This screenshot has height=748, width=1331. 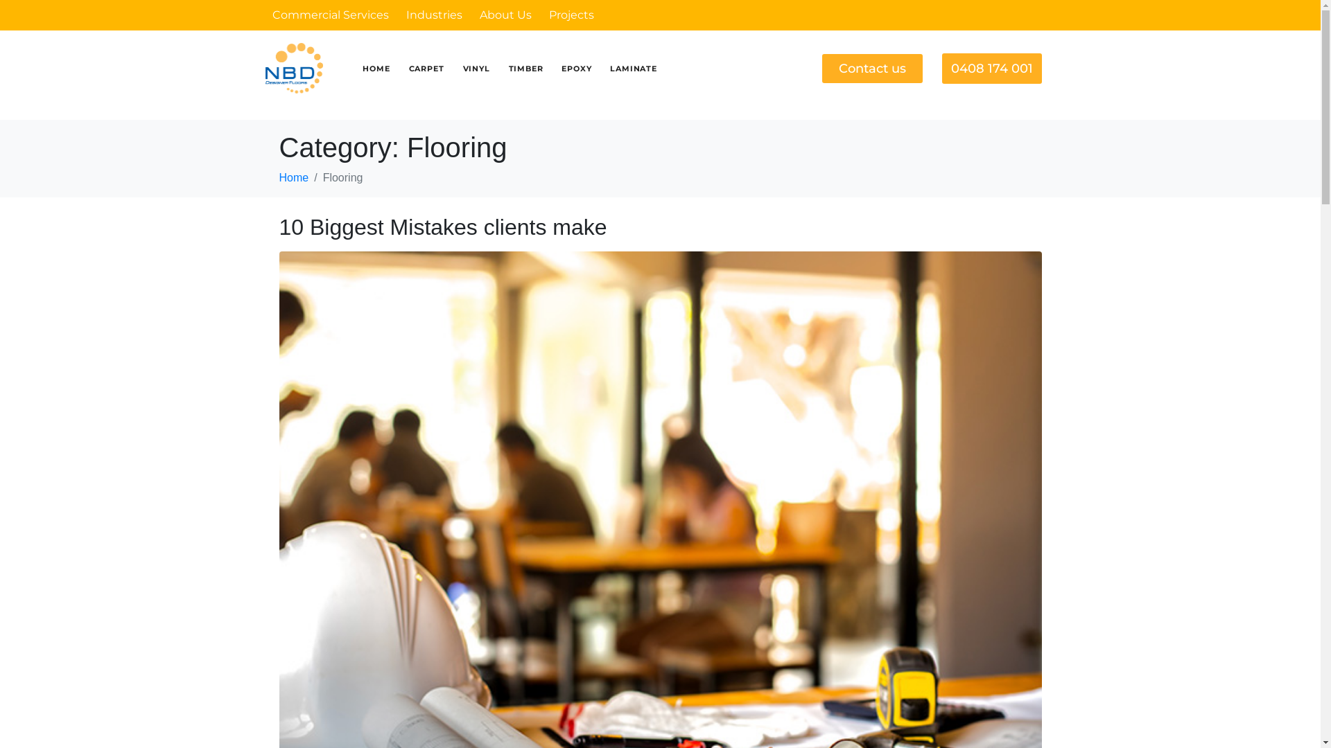 What do you see at coordinates (872, 68) in the screenshot?
I see `Contact us` at bounding box center [872, 68].